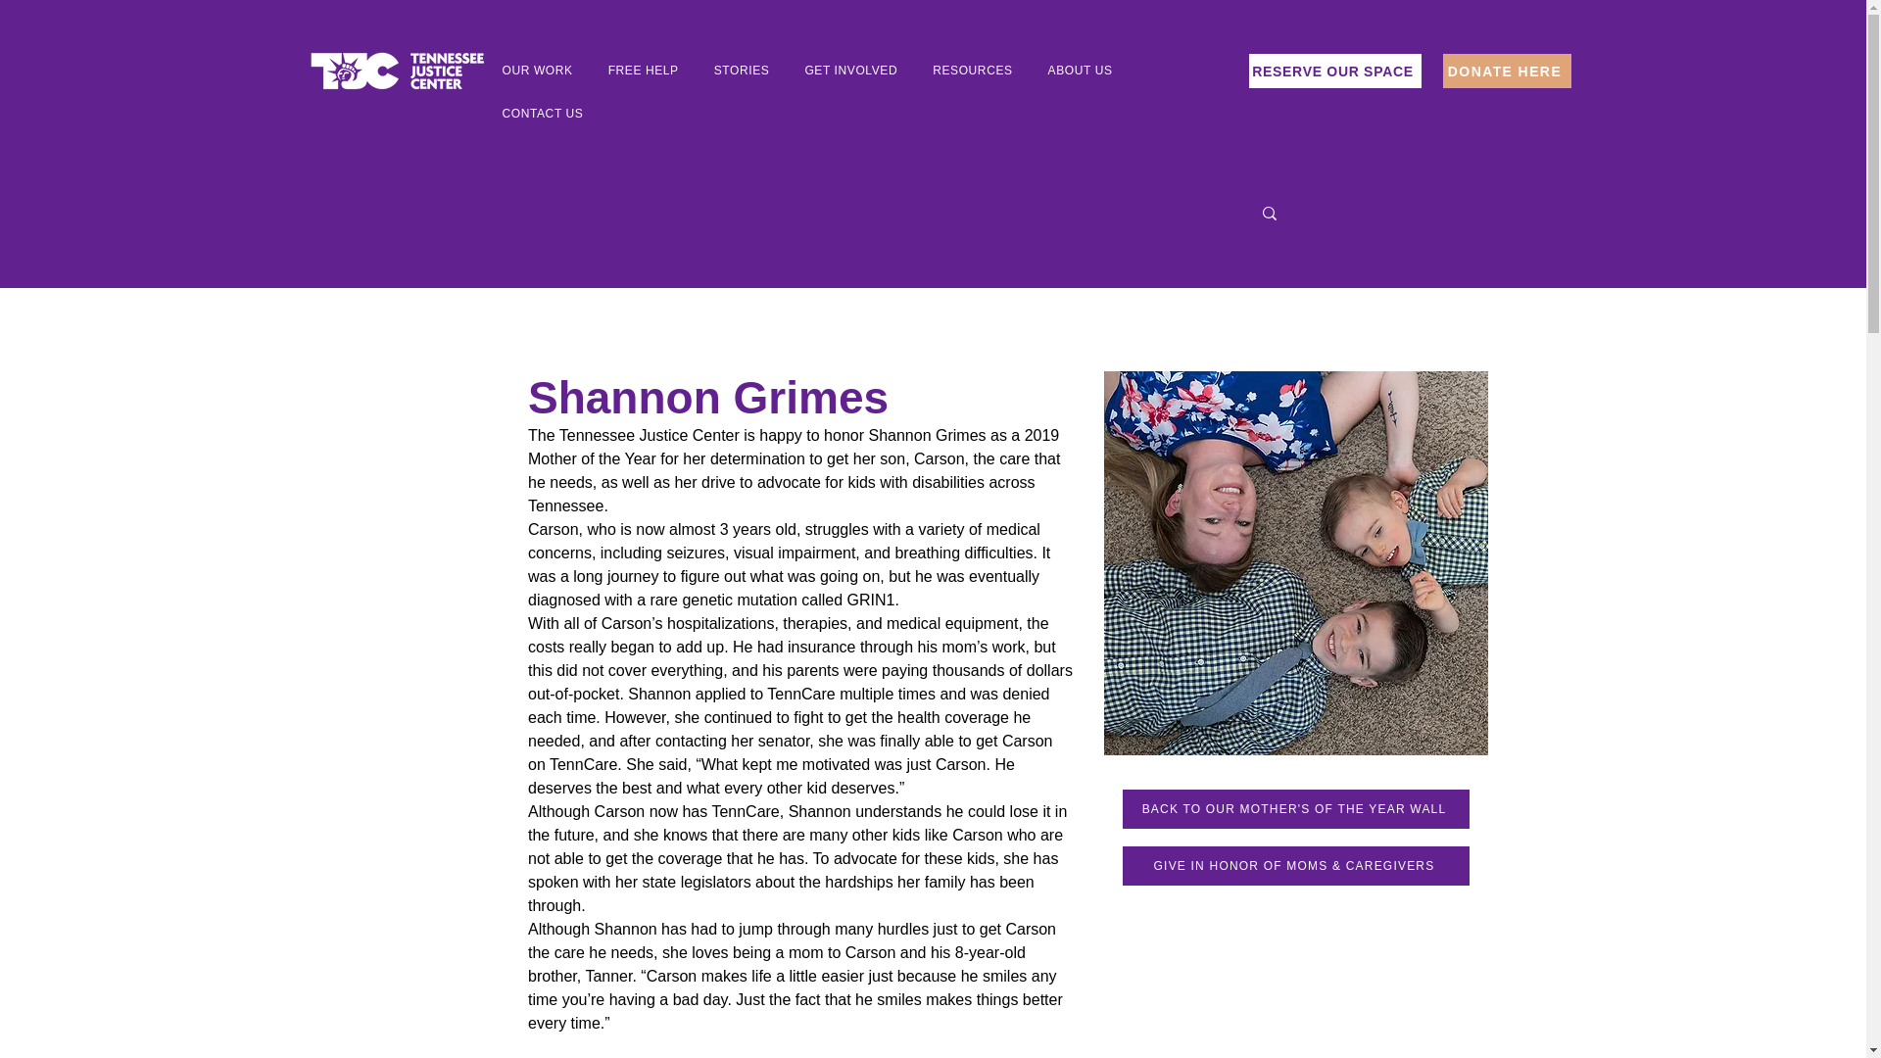 The height and width of the screenshot is (1058, 1881). I want to click on RESOURCES, so click(972, 71).